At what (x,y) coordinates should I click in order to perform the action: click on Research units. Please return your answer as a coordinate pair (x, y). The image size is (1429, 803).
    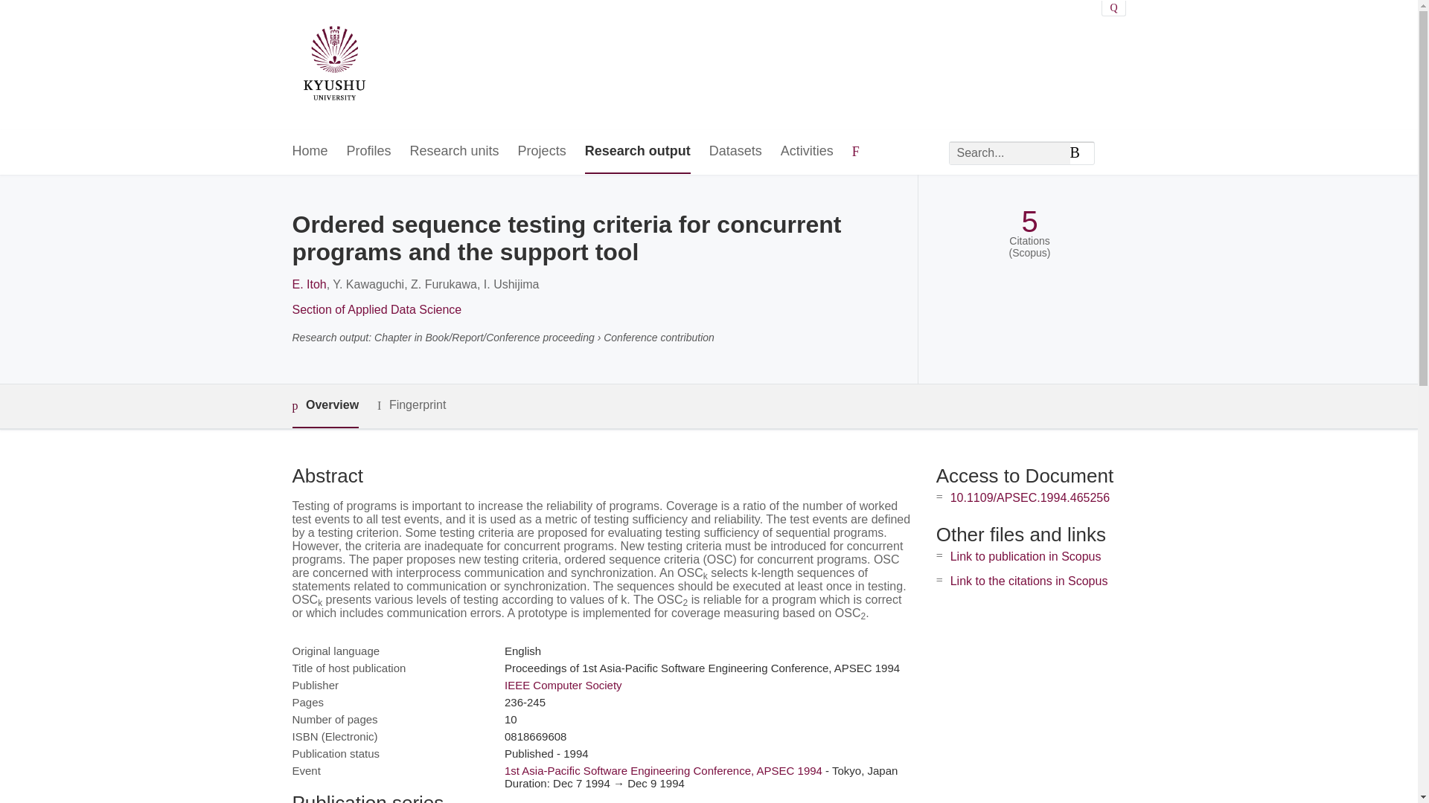
    Looking at the image, I should click on (454, 152).